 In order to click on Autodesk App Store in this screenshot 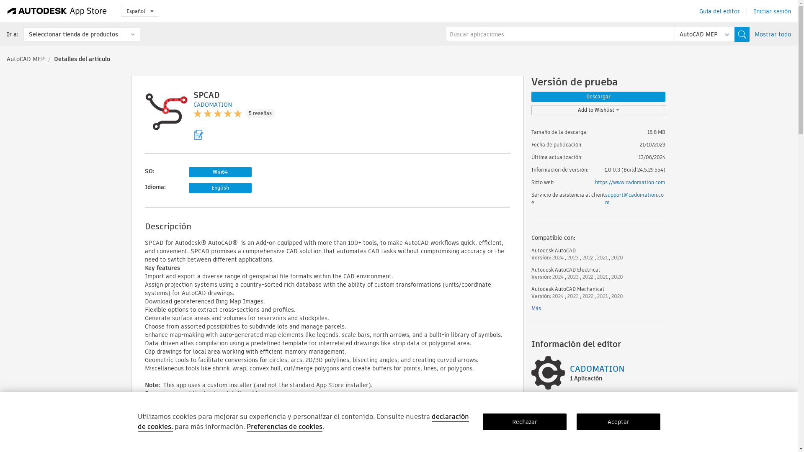, I will do `click(57, 11)`.